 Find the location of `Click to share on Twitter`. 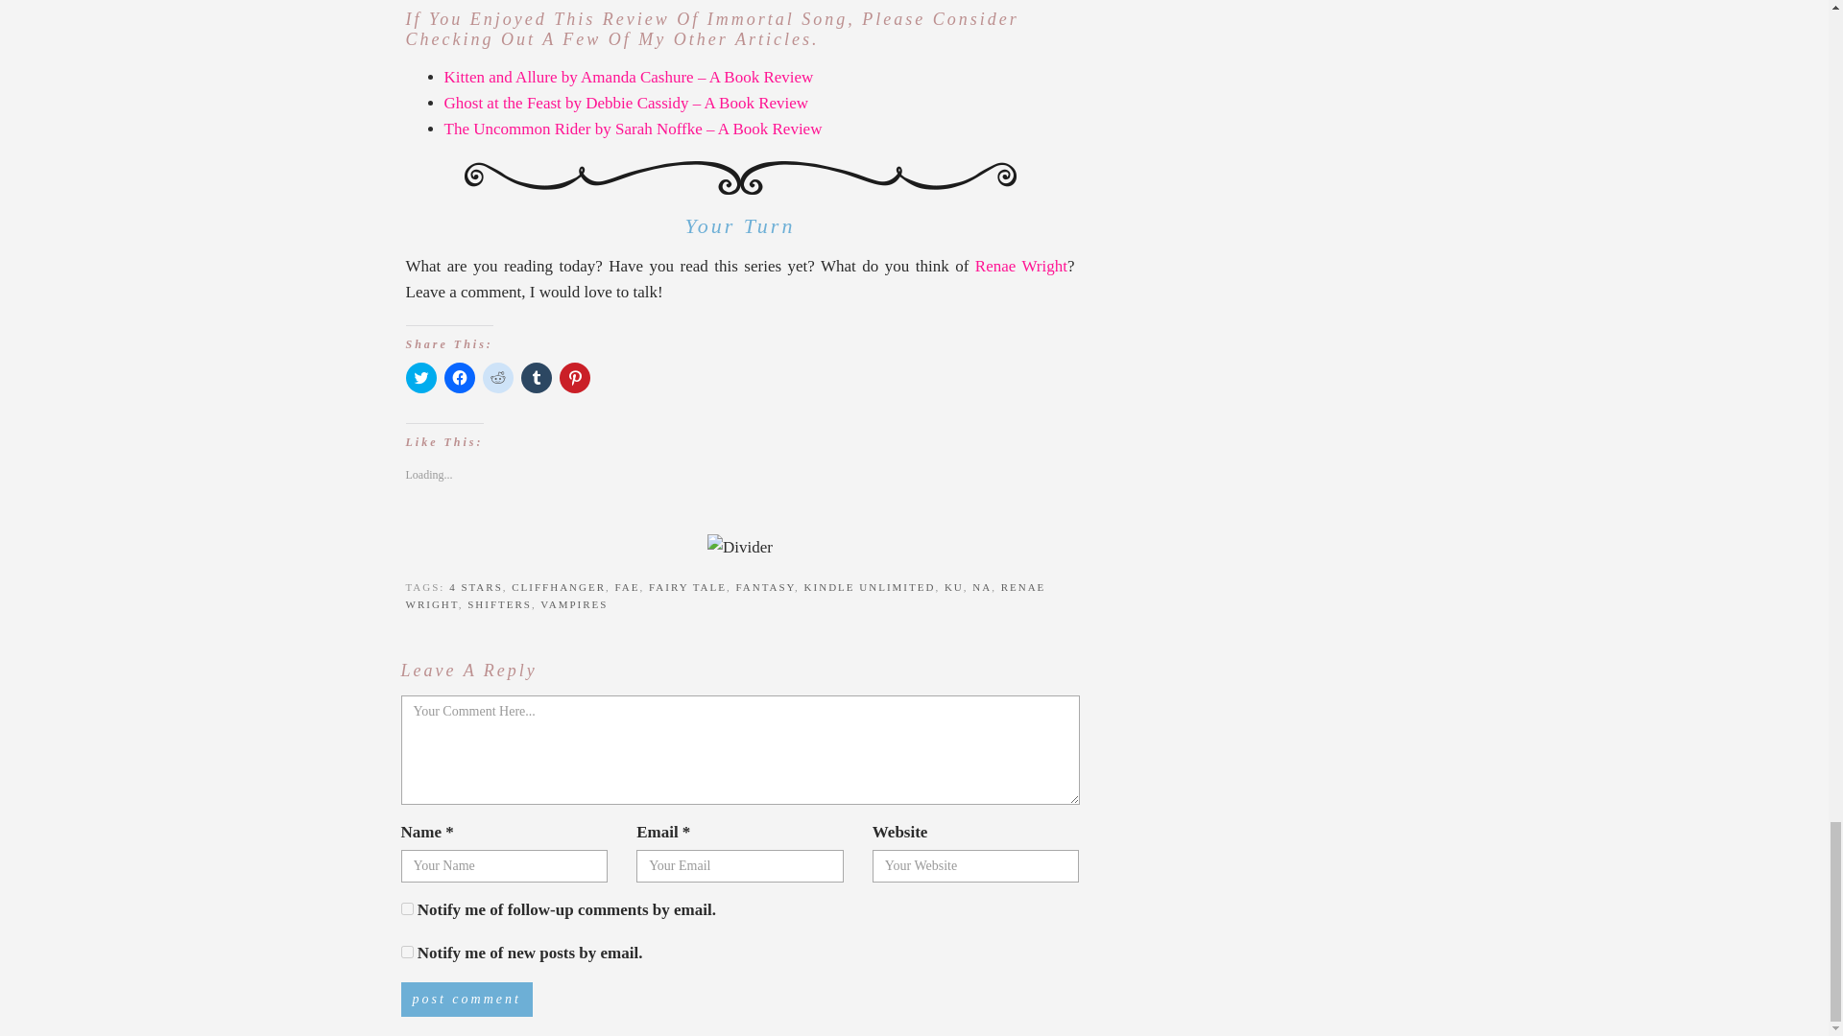

Click to share on Twitter is located at coordinates (420, 378).